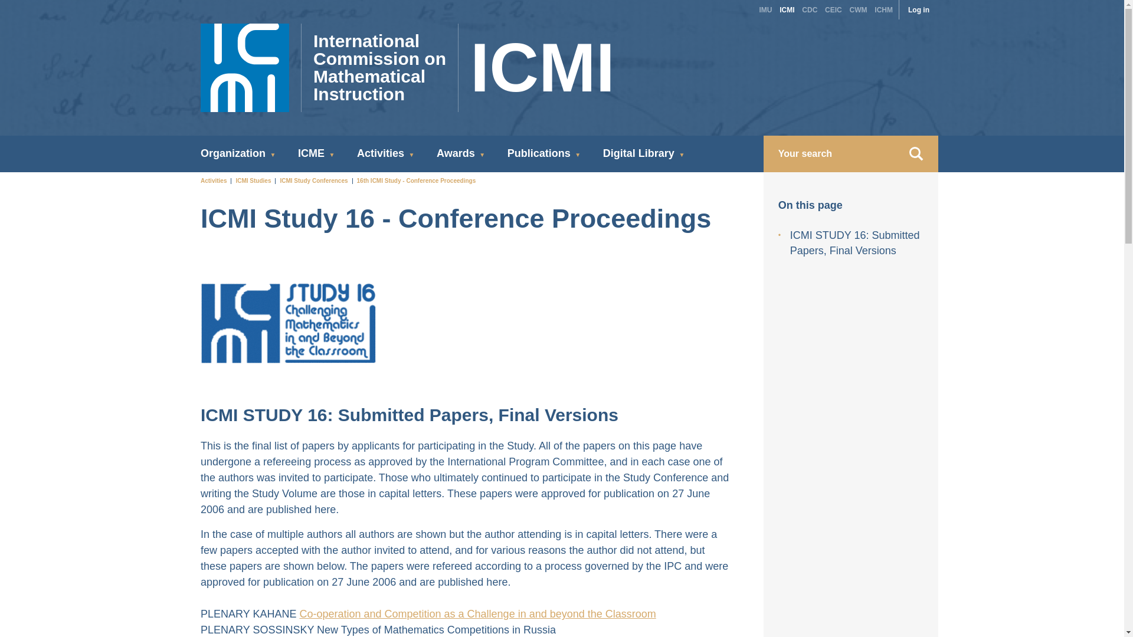 The height and width of the screenshot is (637, 1133). Describe the element at coordinates (883, 8) in the screenshot. I see `CDC` at that location.